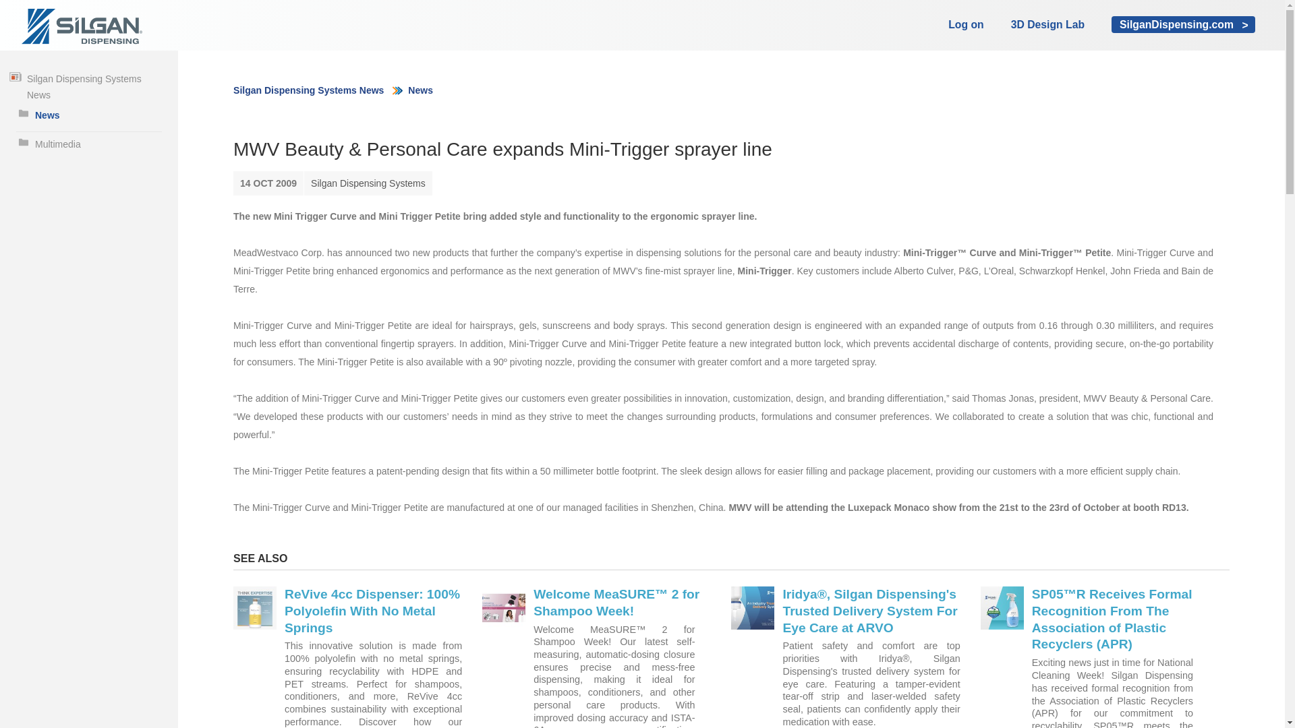 Image resolution: width=1295 pixels, height=728 pixels. I want to click on SilganDispensing.com, so click(1183, 24).